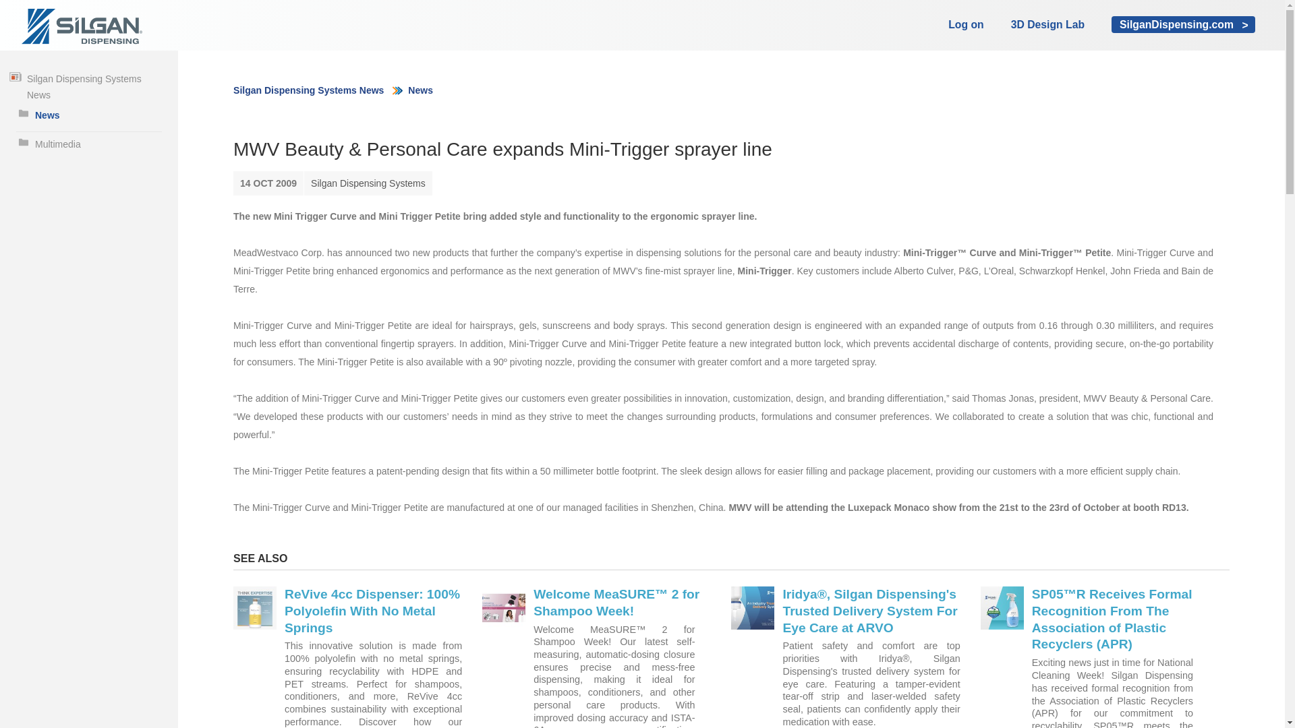 Image resolution: width=1295 pixels, height=728 pixels. I want to click on SilganDispensing.com, so click(1183, 24).